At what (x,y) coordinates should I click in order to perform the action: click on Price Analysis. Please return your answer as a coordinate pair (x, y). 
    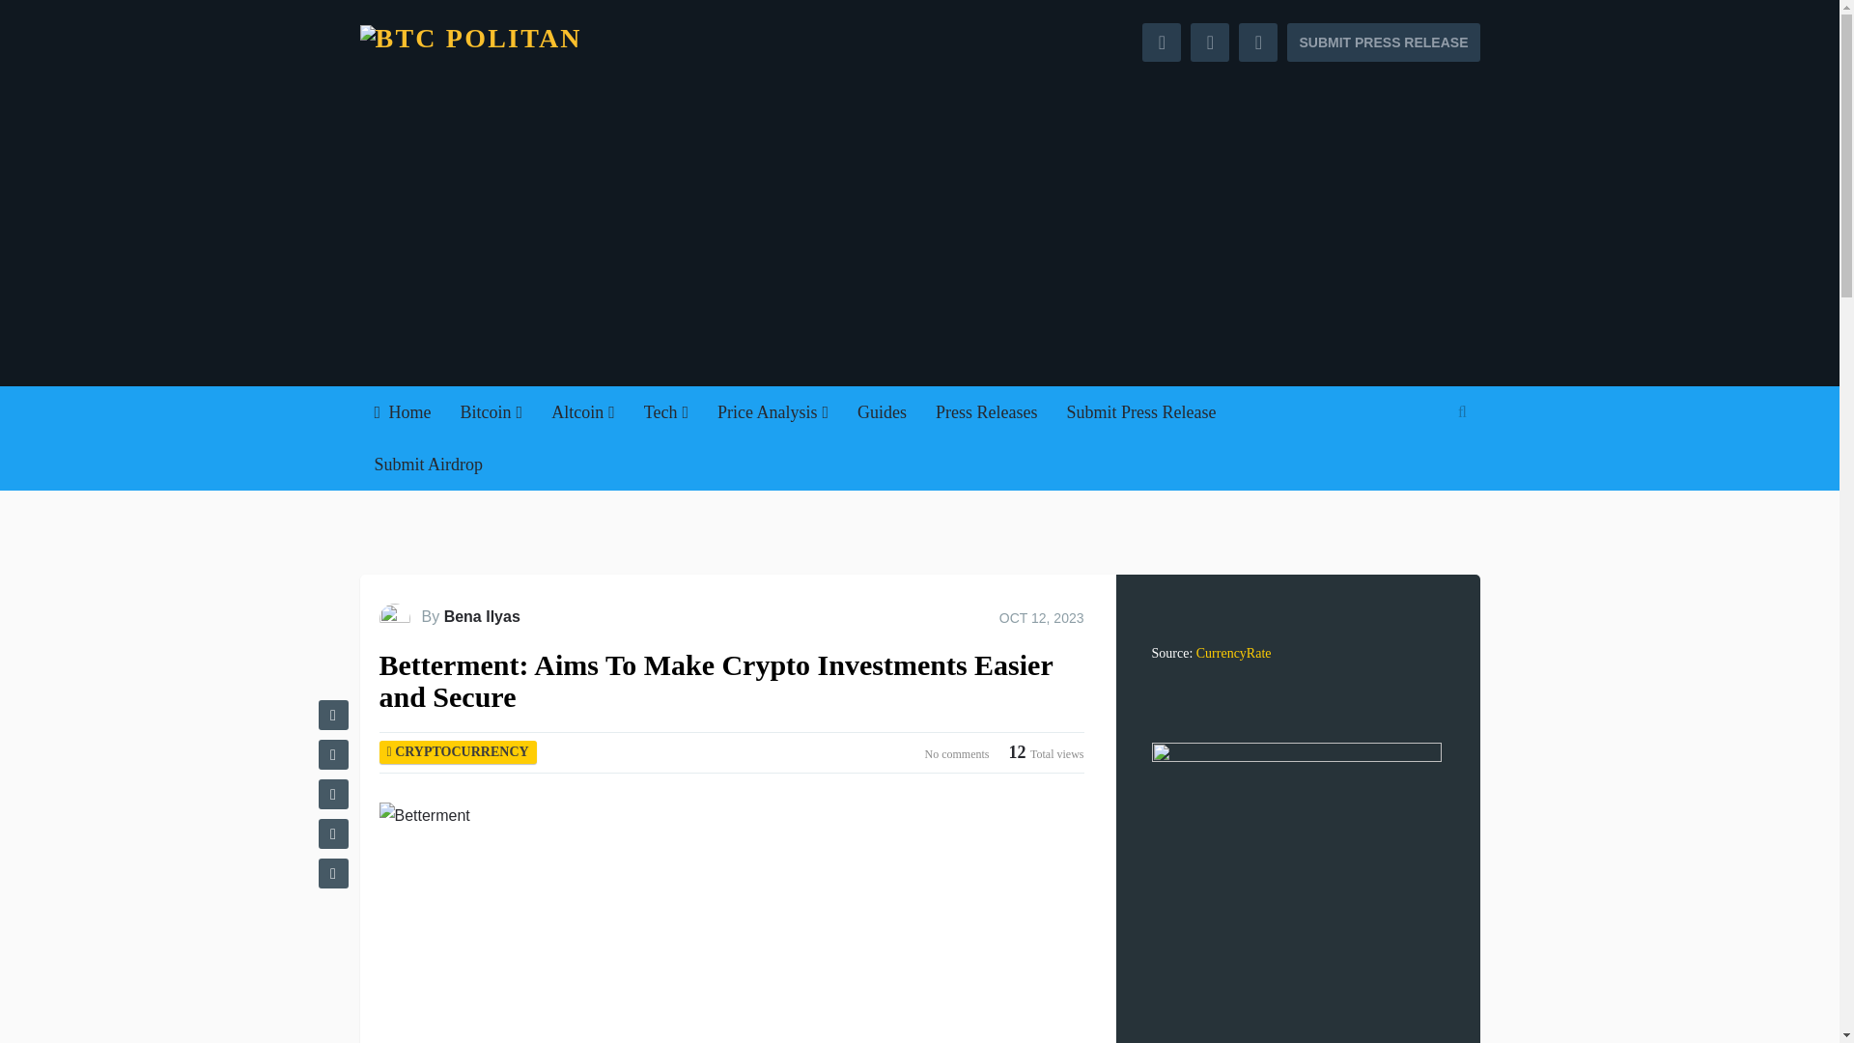
    Looking at the image, I should click on (772, 411).